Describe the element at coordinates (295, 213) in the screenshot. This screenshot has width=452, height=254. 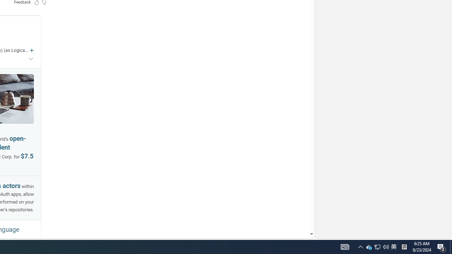
I see `Search more` at that location.